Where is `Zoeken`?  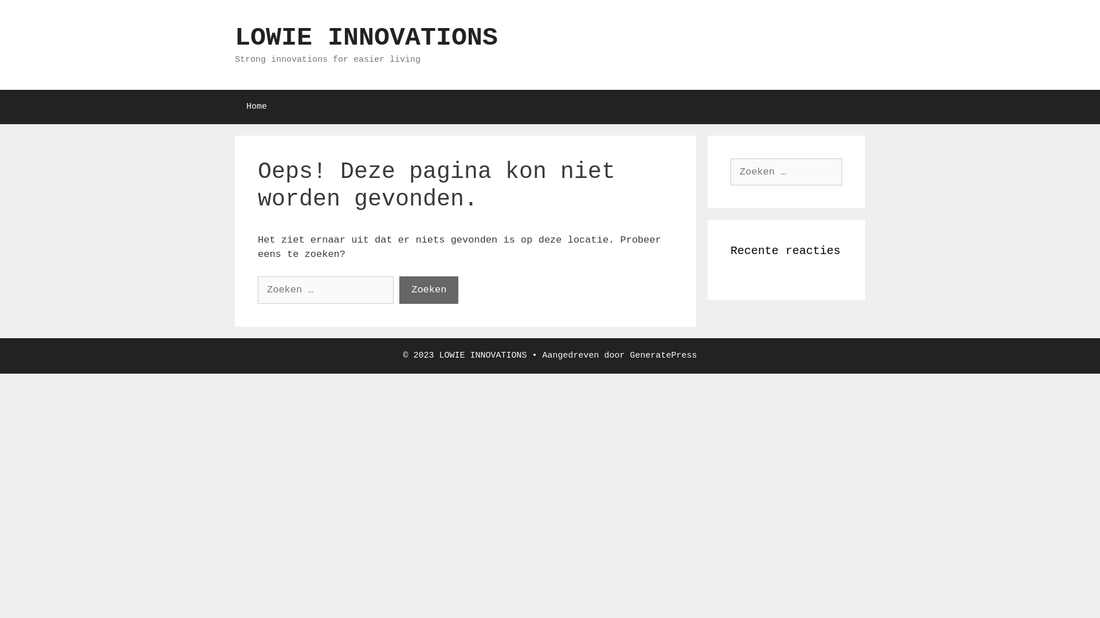
Zoeken is located at coordinates (30, 14).